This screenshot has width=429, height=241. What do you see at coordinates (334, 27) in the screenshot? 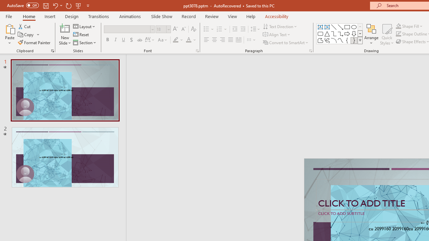
I see `Line` at bounding box center [334, 27].